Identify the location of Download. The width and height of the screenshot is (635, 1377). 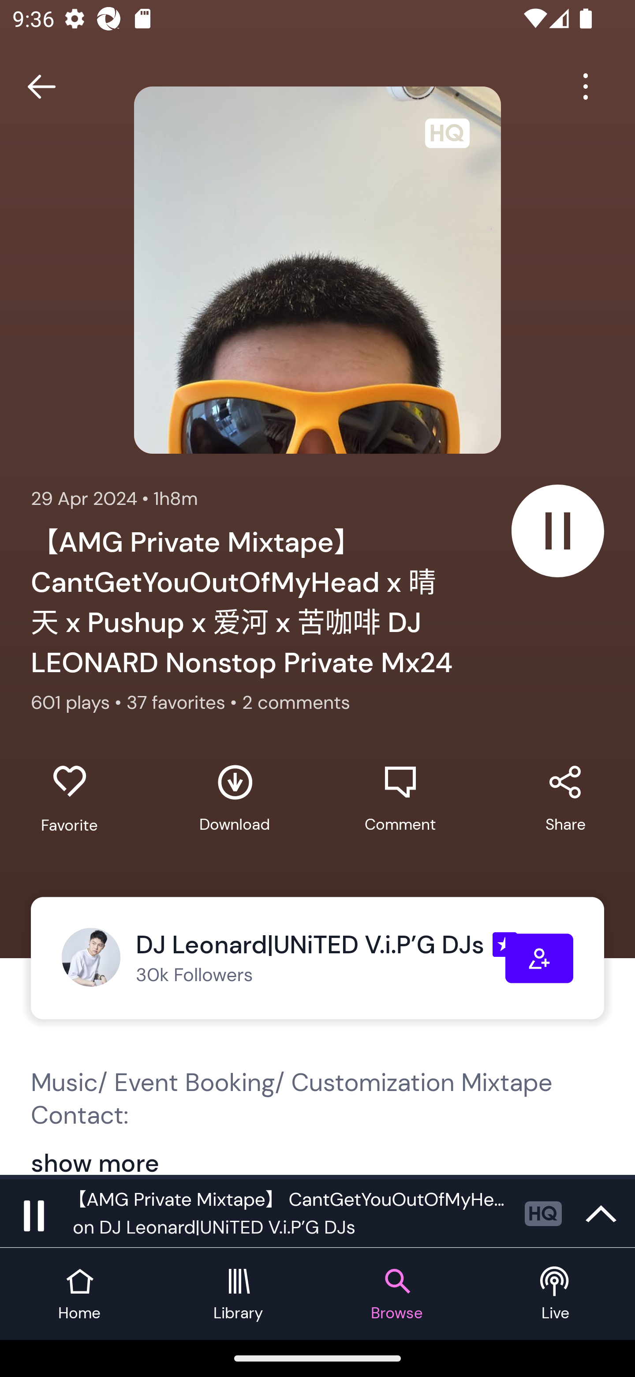
(235, 798).